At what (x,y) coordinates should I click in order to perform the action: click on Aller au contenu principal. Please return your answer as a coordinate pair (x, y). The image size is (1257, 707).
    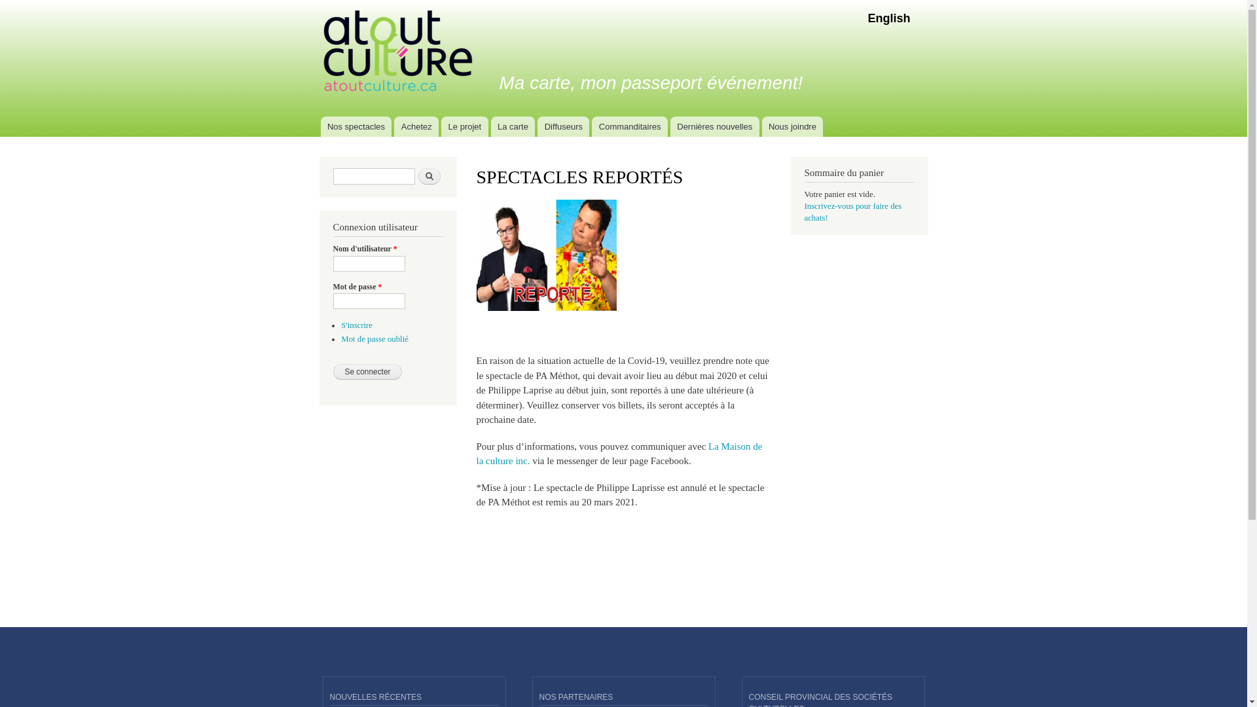
    Looking at the image, I should click on (598, 1).